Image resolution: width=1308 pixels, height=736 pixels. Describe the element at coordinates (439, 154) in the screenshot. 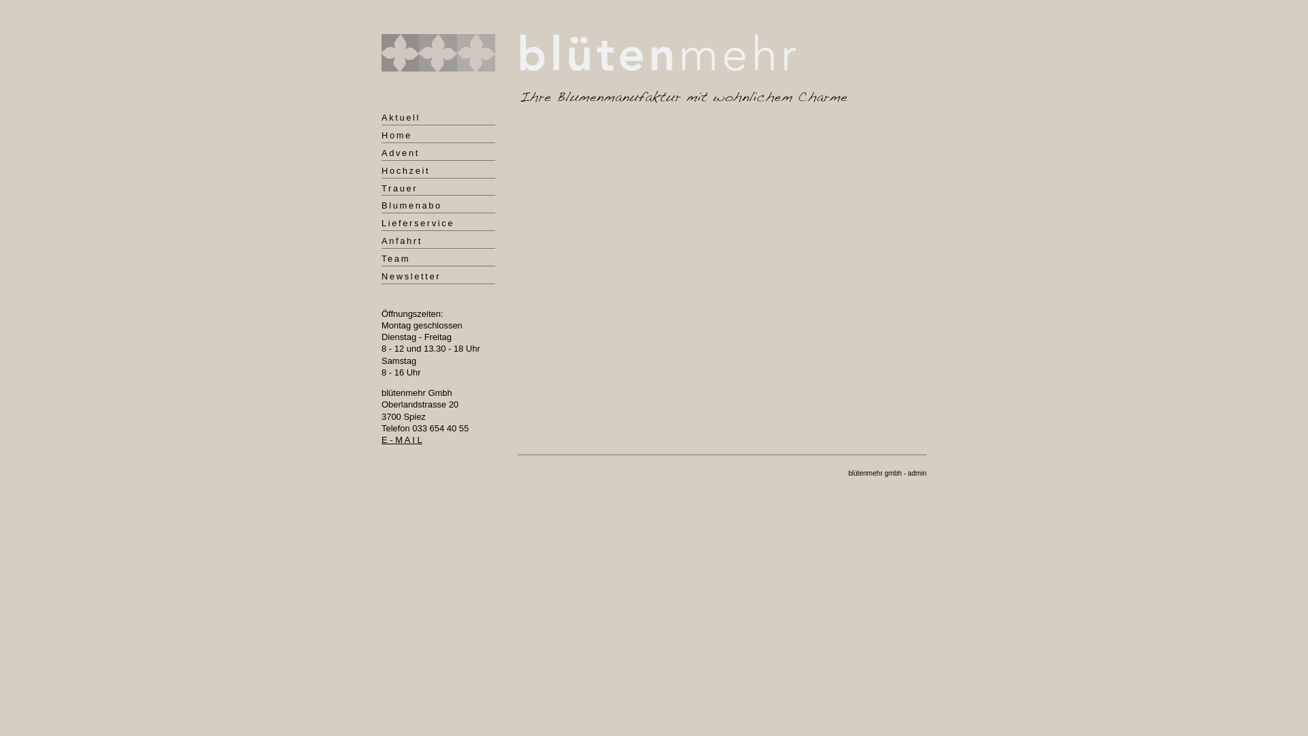

I see `Advent` at that location.